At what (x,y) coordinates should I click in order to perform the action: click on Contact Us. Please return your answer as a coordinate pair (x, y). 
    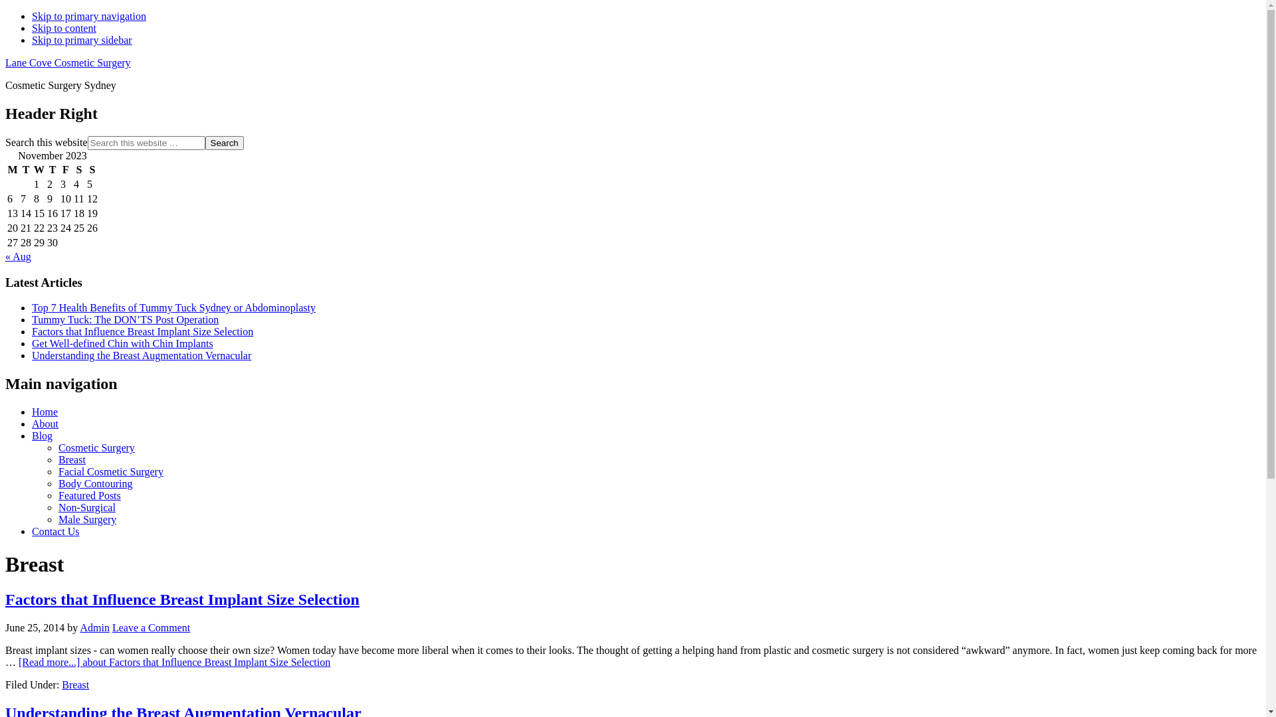
    Looking at the image, I should click on (56, 531).